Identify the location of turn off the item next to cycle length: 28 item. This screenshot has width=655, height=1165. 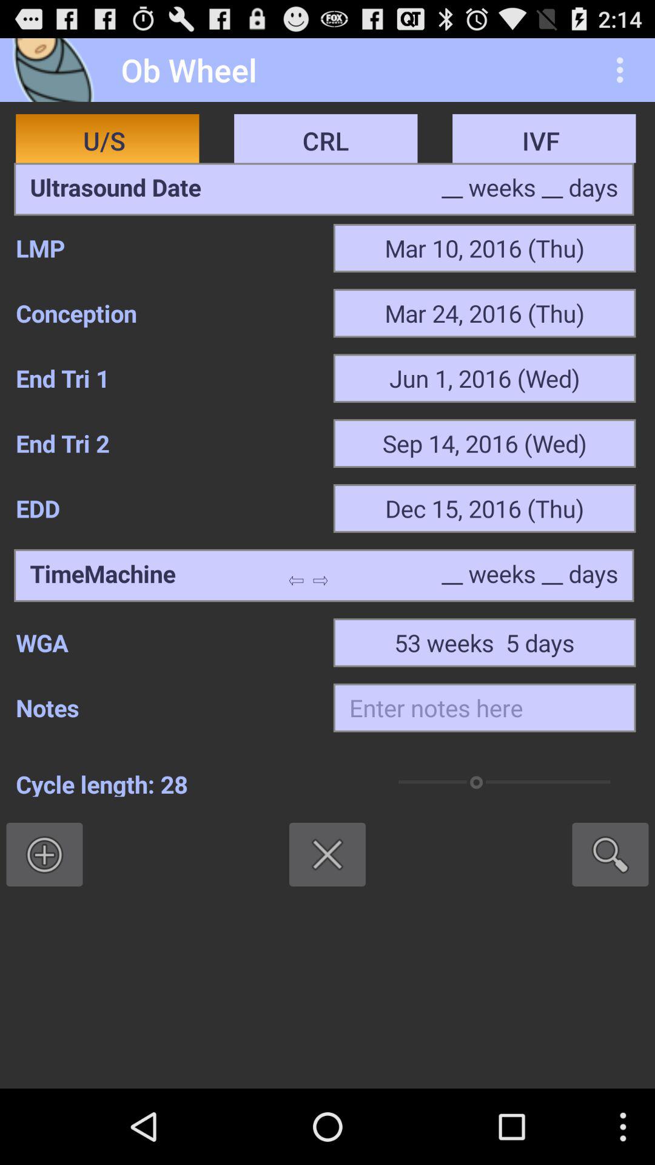
(610, 854).